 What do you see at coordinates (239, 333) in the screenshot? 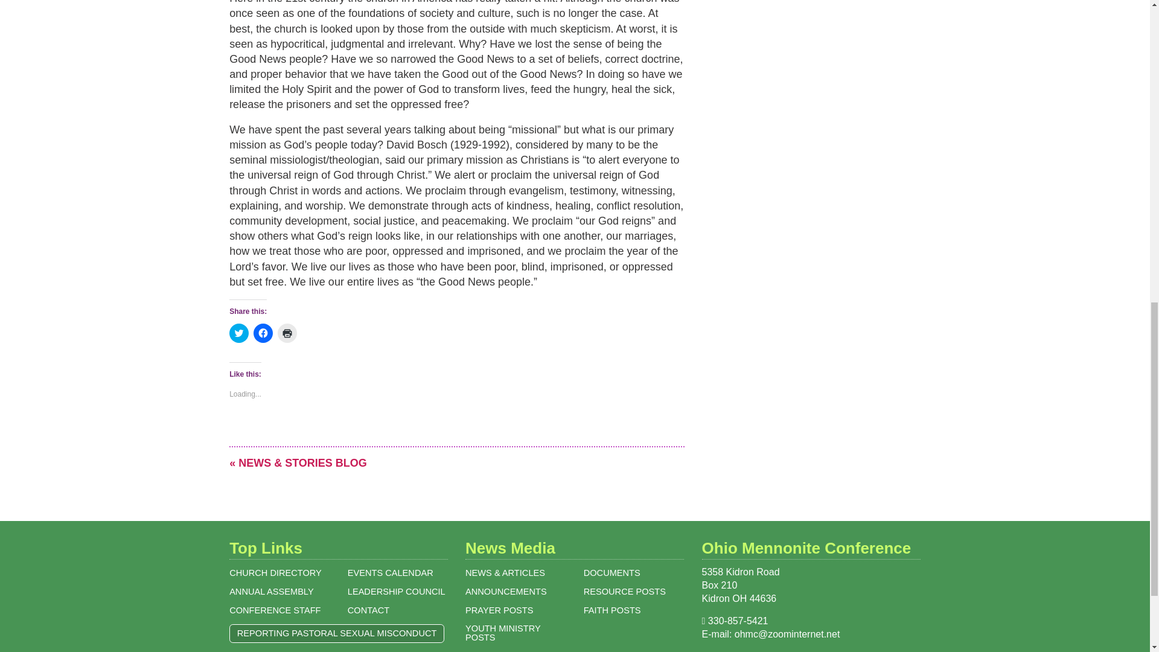
I see `Click to share on Twitter` at bounding box center [239, 333].